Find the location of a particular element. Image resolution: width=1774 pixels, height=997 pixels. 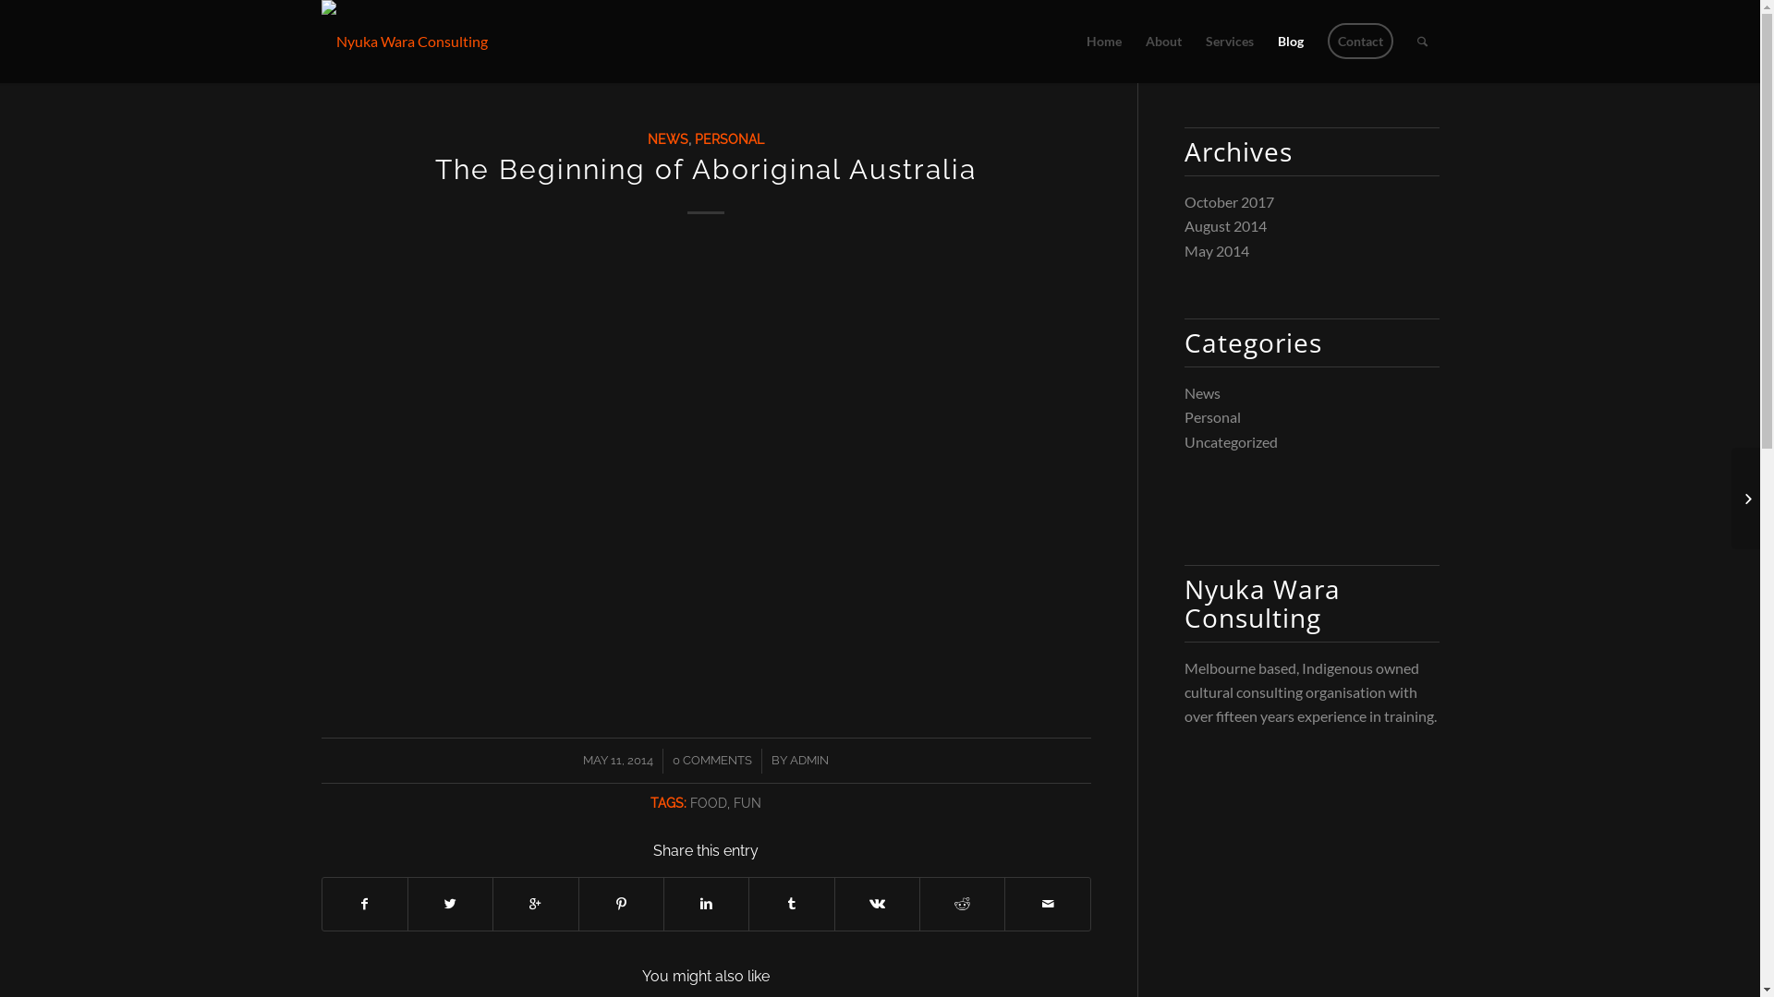

Services is located at coordinates (1230, 42).